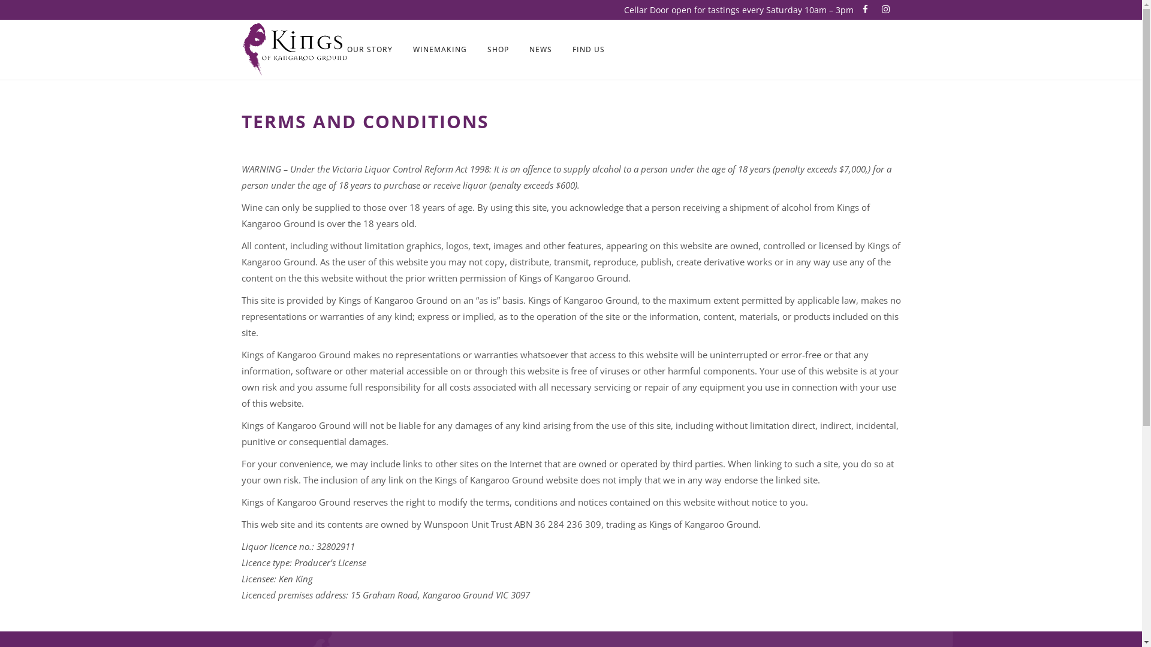 This screenshot has width=1151, height=647. I want to click on WINEMAKING, so click(440, 50).